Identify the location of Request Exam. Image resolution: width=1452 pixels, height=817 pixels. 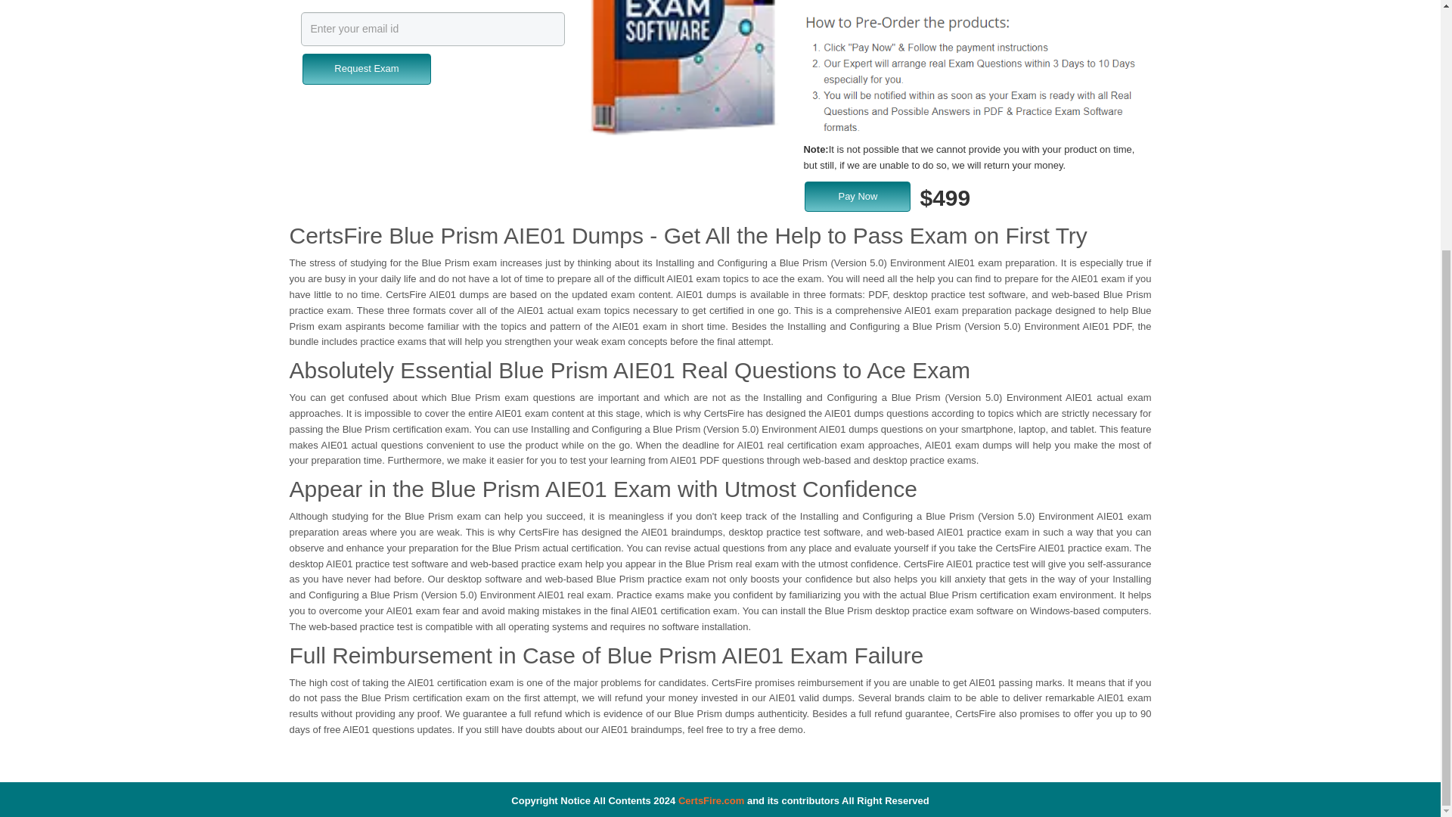
(366, 70).